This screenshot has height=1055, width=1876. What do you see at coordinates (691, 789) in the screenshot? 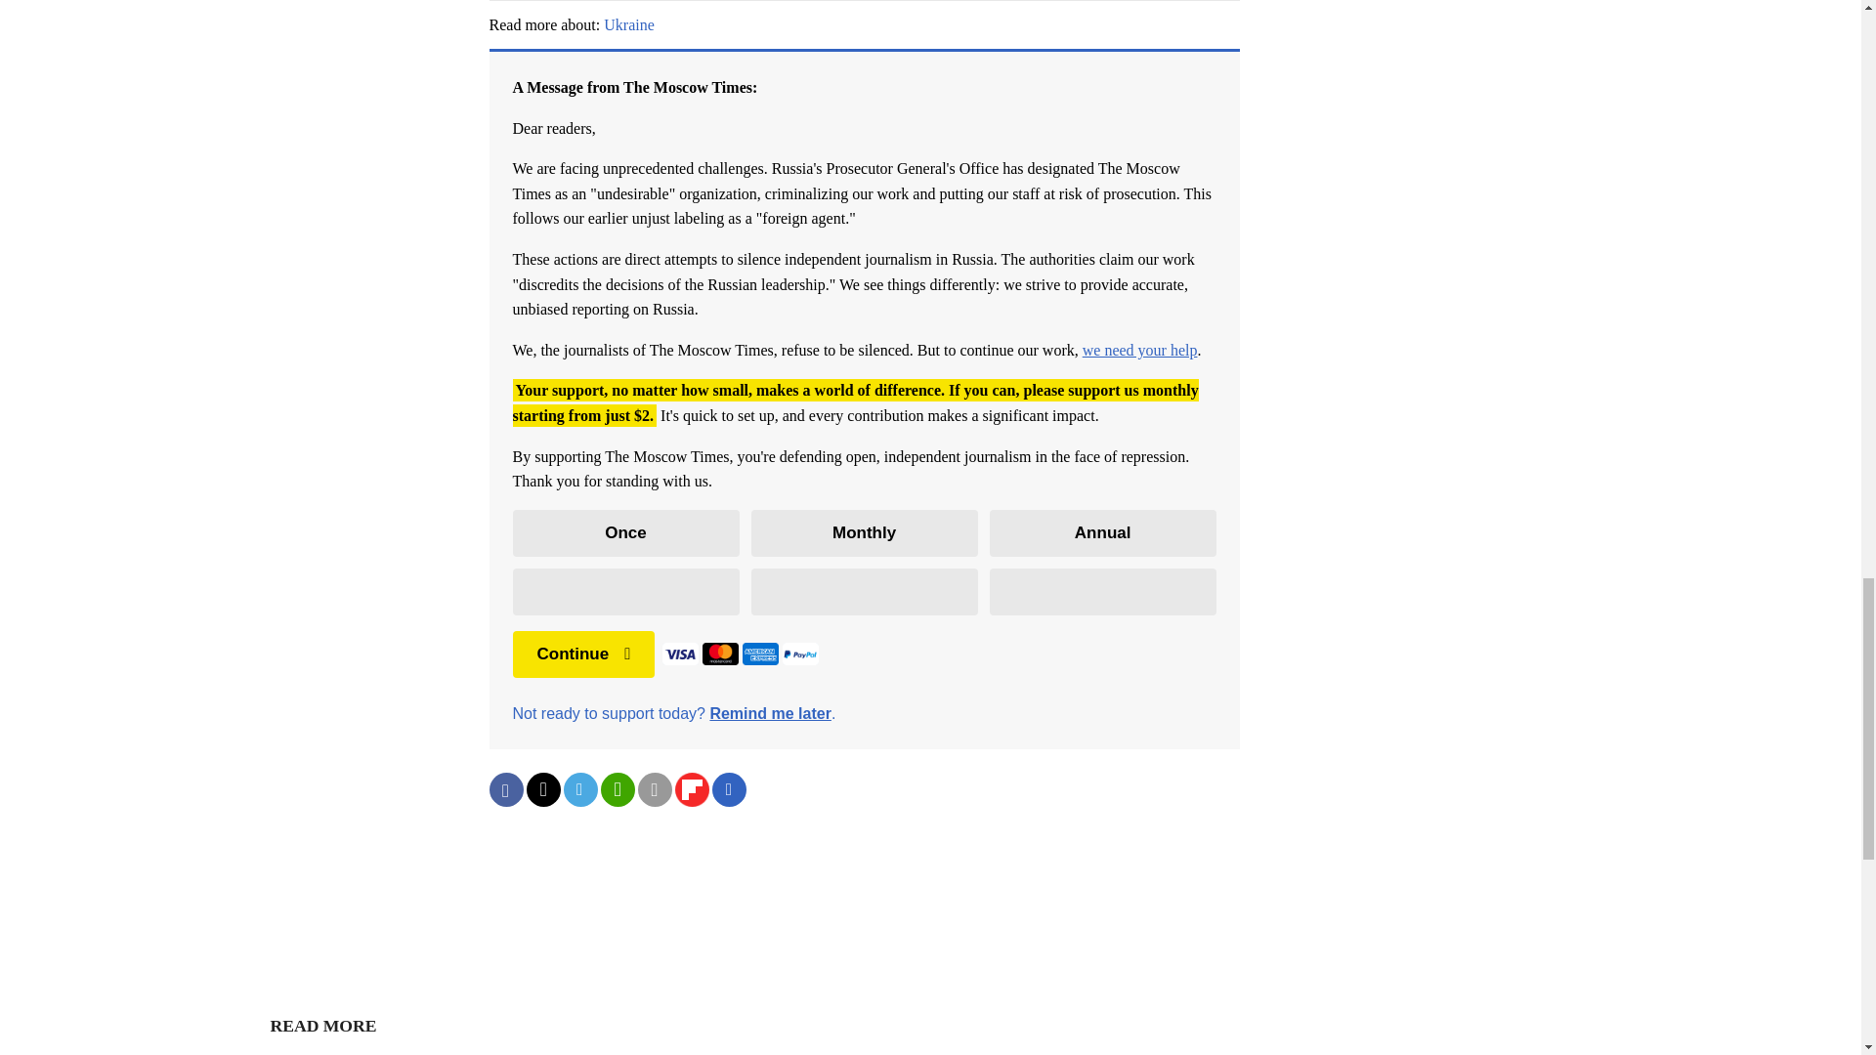
I see `Share on Flipboard` at bounding box center [691, 789].